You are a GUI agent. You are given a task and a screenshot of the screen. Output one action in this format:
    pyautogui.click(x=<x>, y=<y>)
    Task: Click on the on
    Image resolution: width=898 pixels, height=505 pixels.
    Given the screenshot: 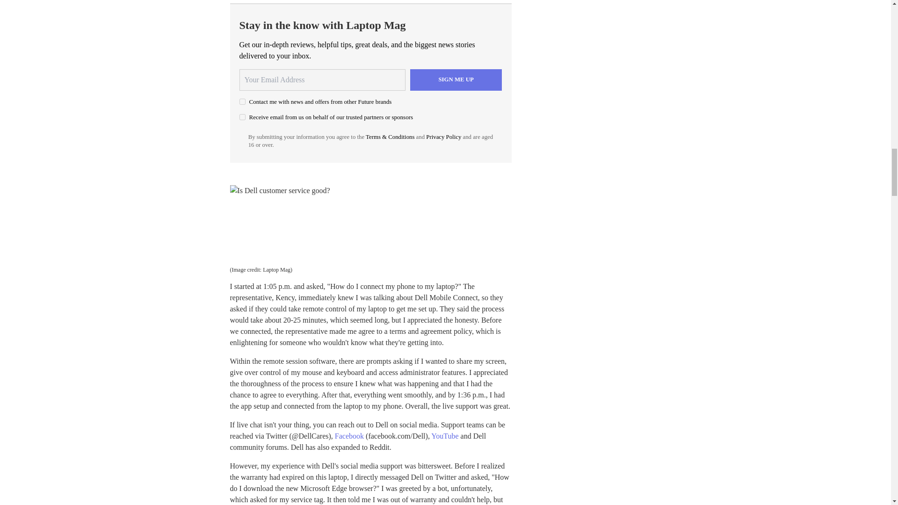 What is the action you would take?
    pyautogui.click(x=242, y=117)
    